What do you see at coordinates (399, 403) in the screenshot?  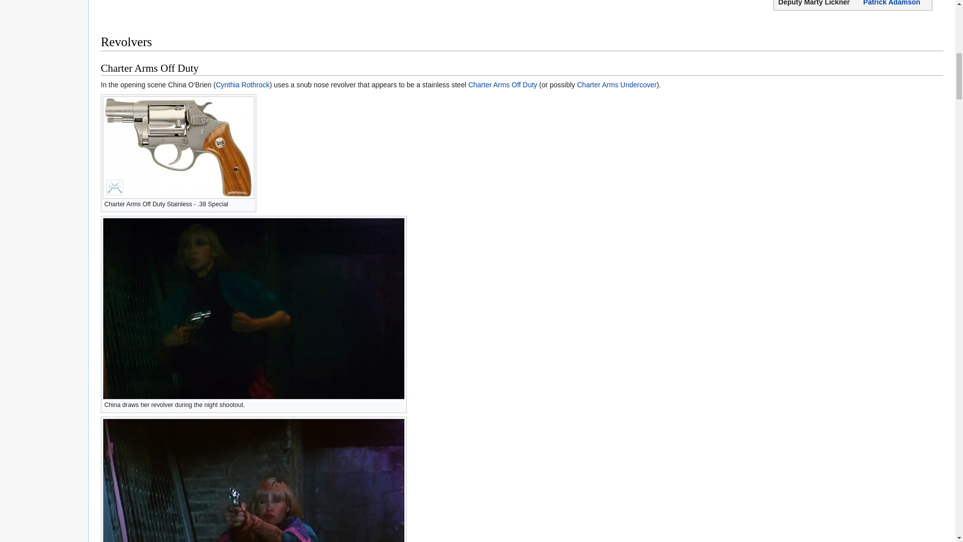 I see `Enlarge` at bounding box center [399, 403].